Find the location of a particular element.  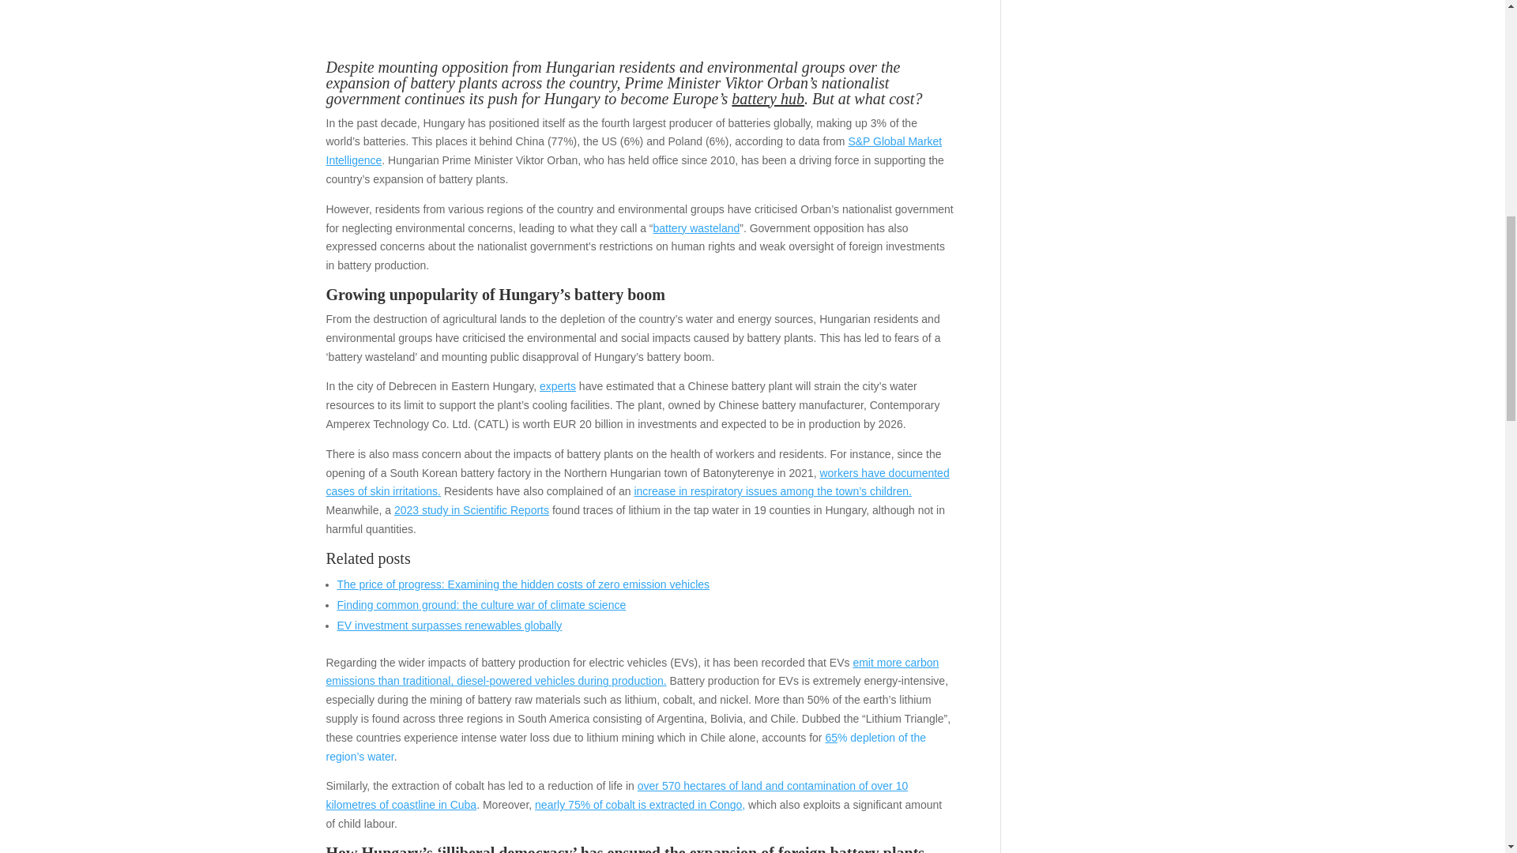

Finding common ground: the culture war of climate science is located at coordinates (480, 605).